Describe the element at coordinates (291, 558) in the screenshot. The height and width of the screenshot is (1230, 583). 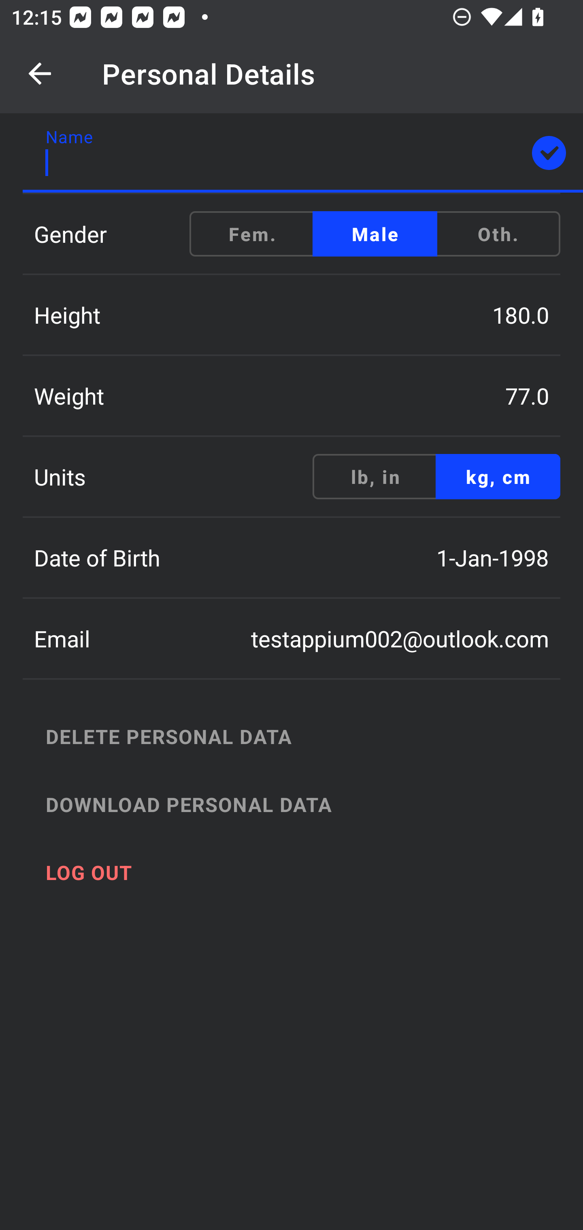
I see `Date of Birth 1-Jan-1998` at that location.